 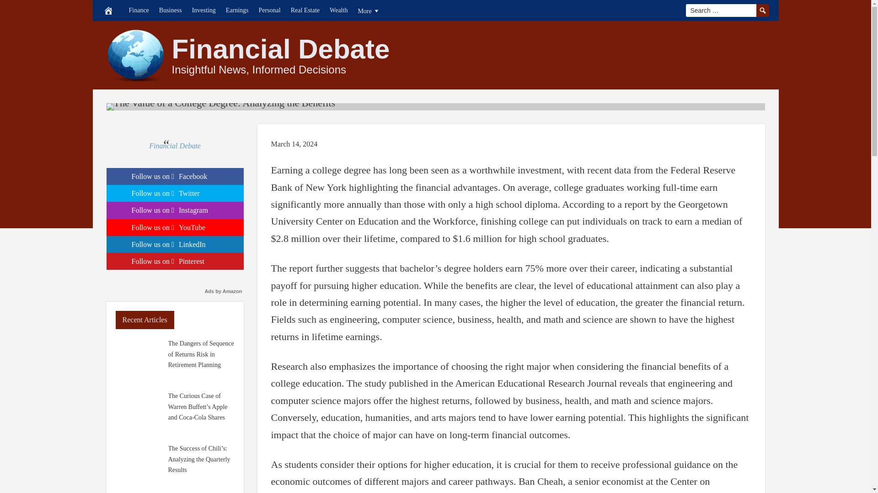 I want to click on Earnings, so click(x=237, y=10).